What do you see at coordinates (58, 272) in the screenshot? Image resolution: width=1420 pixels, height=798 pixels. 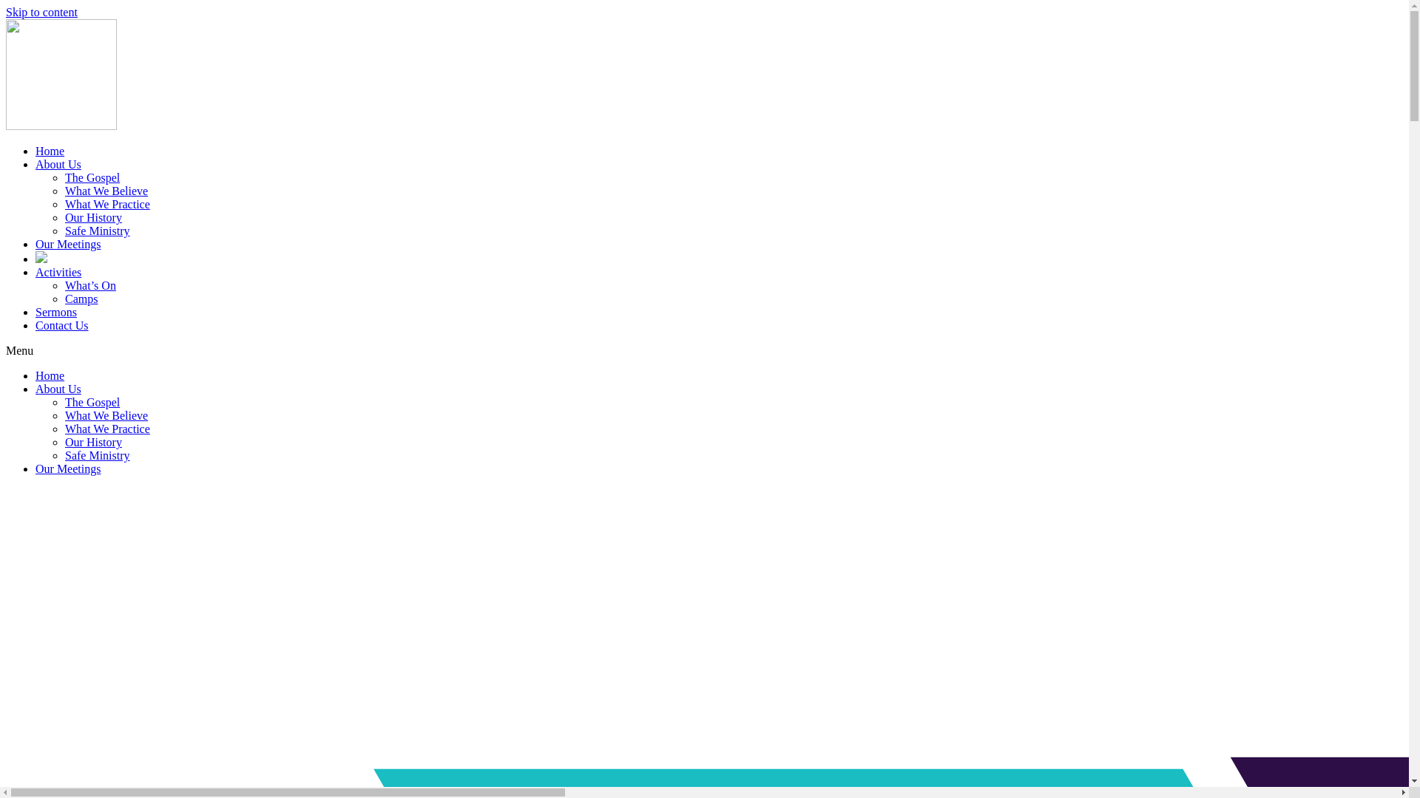 I see `Activities` at bounding box center [58, 272].